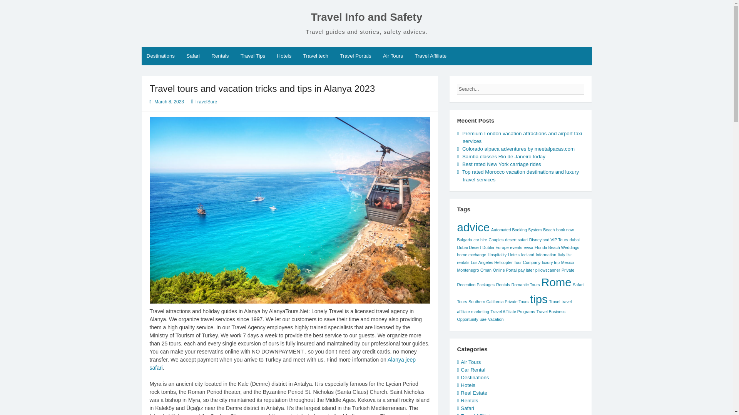 Image resolution: width=739 pixels, height=415 pixels. I want to click on Automated Booking System, so click(517, 229).